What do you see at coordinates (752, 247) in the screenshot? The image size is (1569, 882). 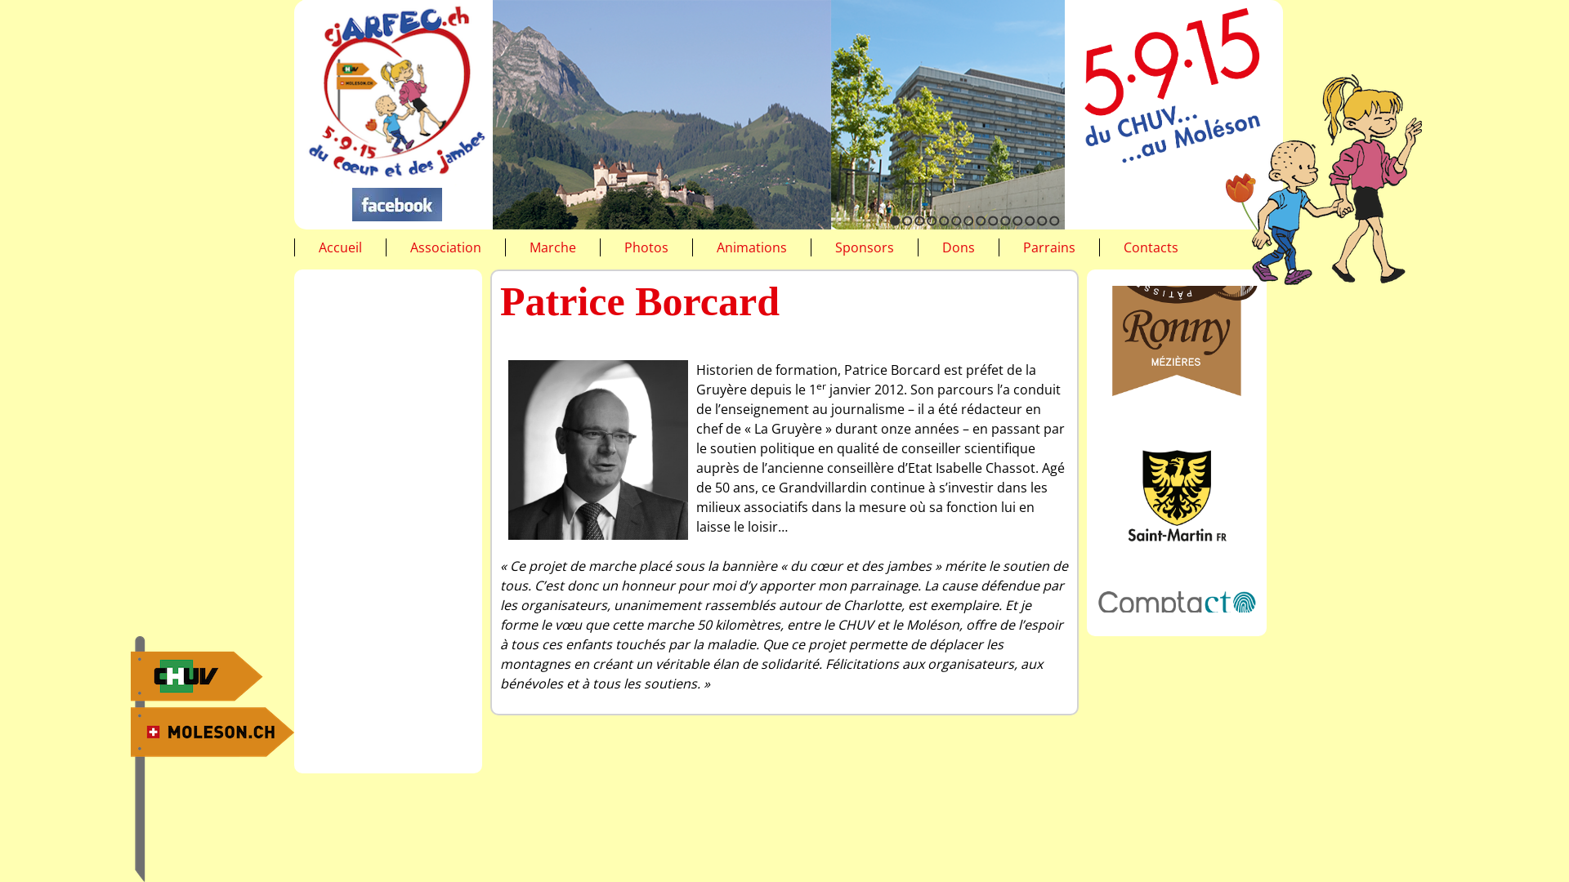 I see `Animations` at bounding box center [752, 247].